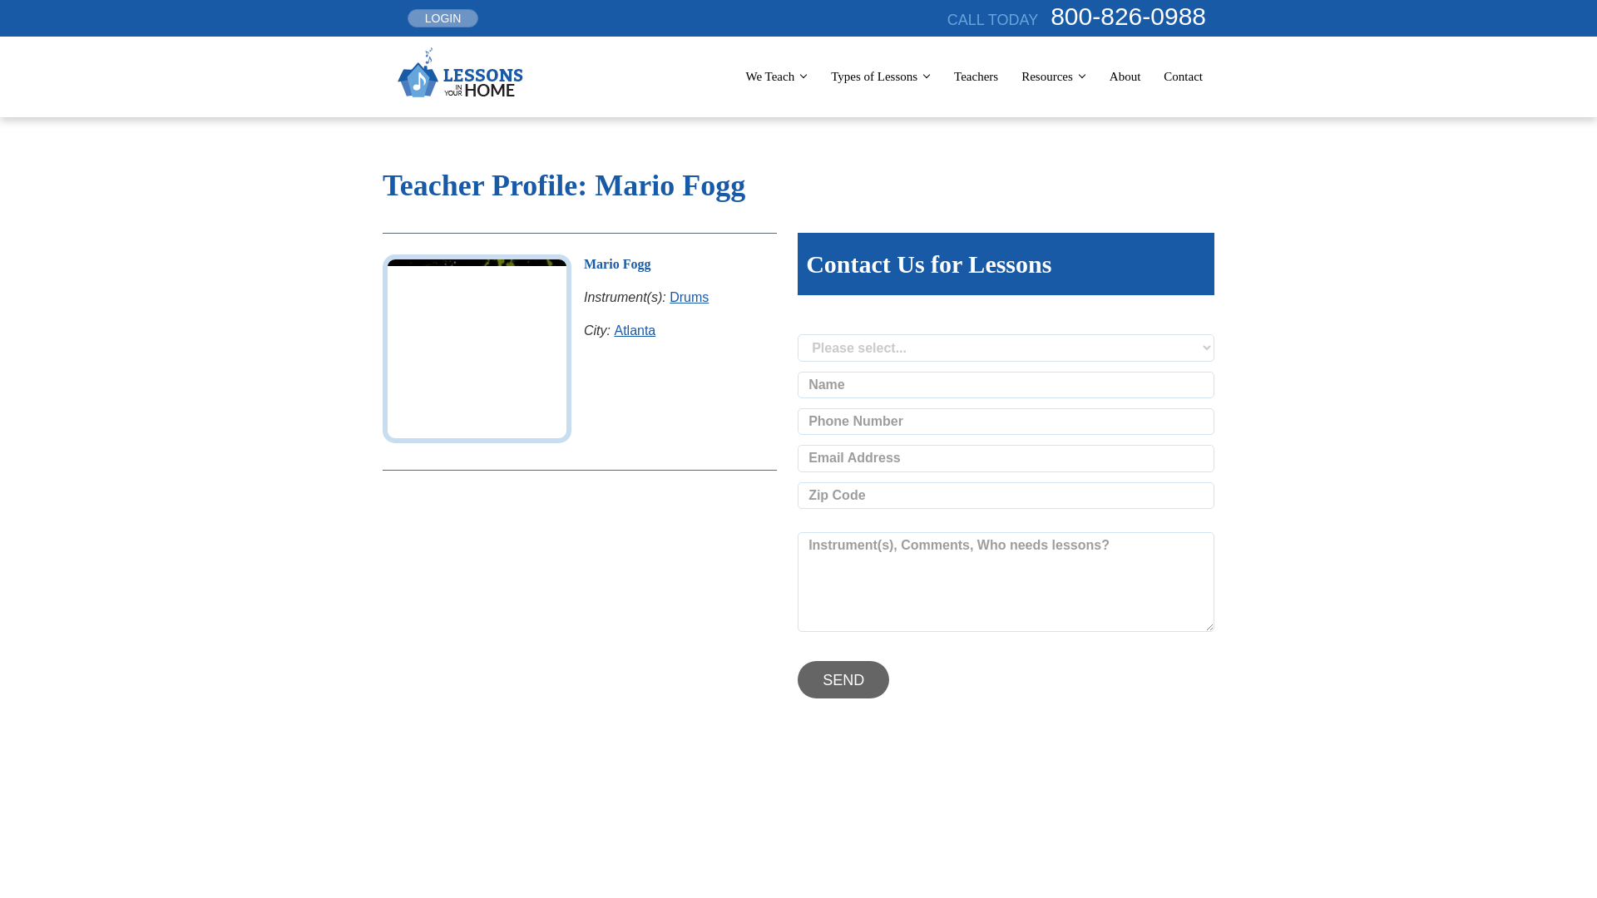 This screenshot has height=898, width=1597. What do you see at coordinates (877, 76) in the screenshot?
I see `Types of Lessons` at bounding box center [877, 76].